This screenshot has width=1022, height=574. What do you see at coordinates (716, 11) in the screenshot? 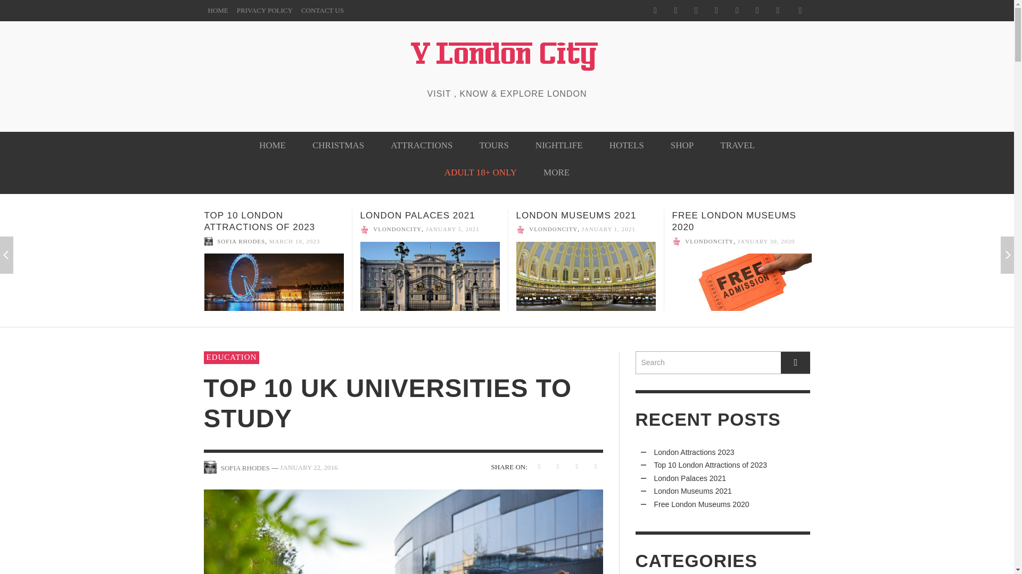
I see `Twitter` at bounding box center [716, 11].